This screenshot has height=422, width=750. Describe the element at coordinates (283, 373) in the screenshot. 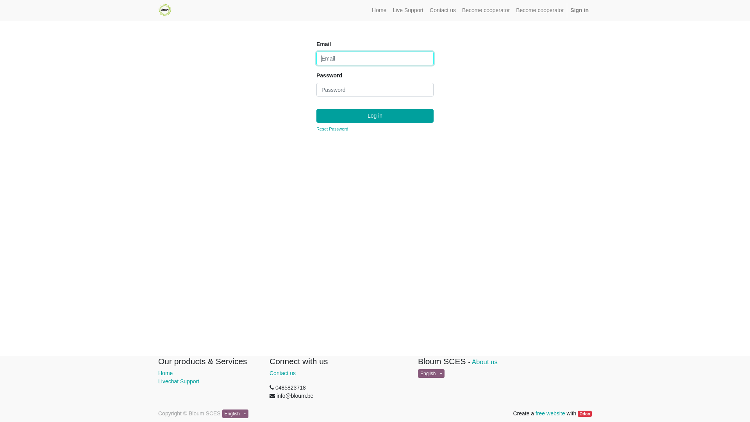

I see `Contact us` at that location.